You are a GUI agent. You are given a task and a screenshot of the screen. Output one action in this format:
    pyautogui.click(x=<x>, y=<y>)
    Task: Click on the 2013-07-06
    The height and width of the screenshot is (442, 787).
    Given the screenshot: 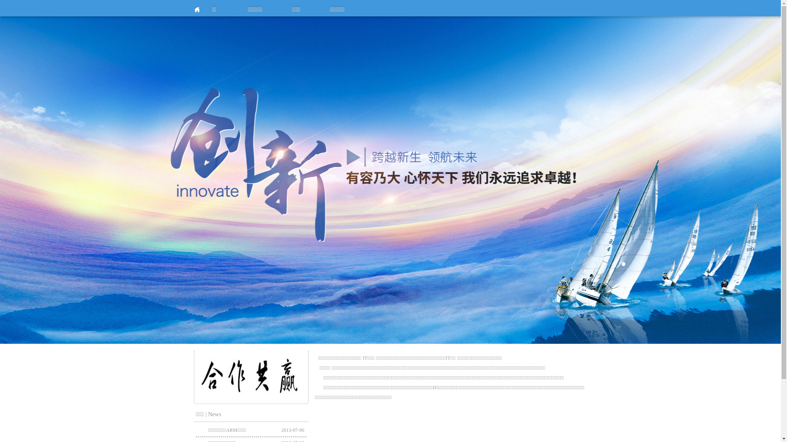 What is the action you would take?
    pyautogui.click(x=293, y=431)
    